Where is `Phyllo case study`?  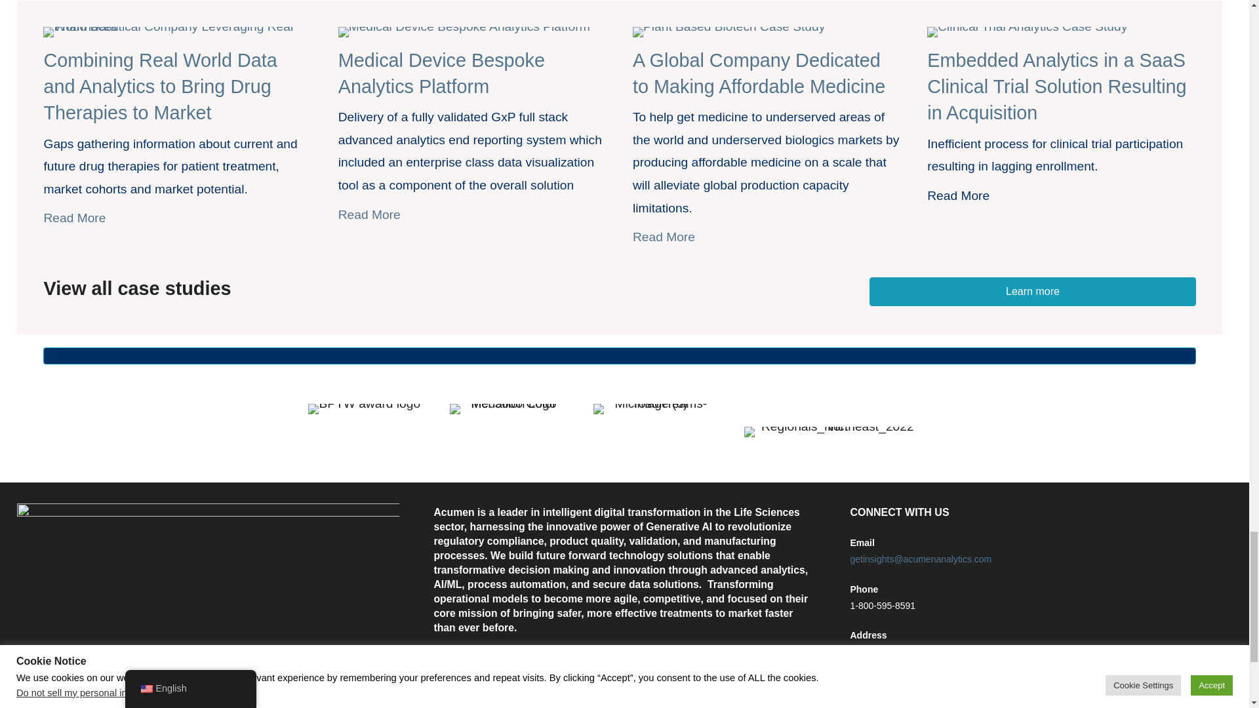 Phyllo case study is located at coordinates (729, 32).